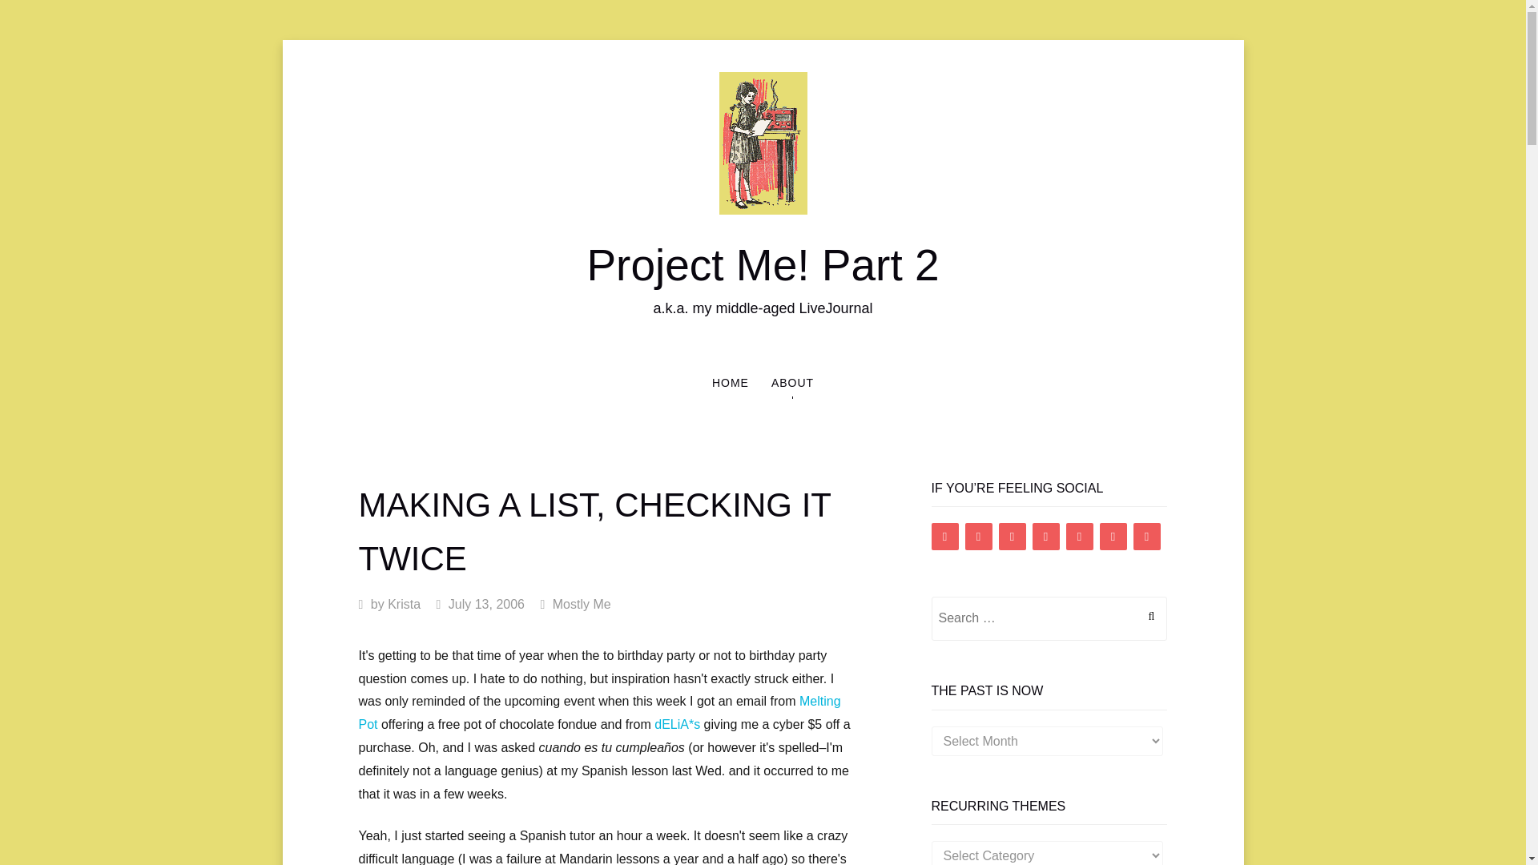  I want to click on Pinterest, so click(1045, 537).